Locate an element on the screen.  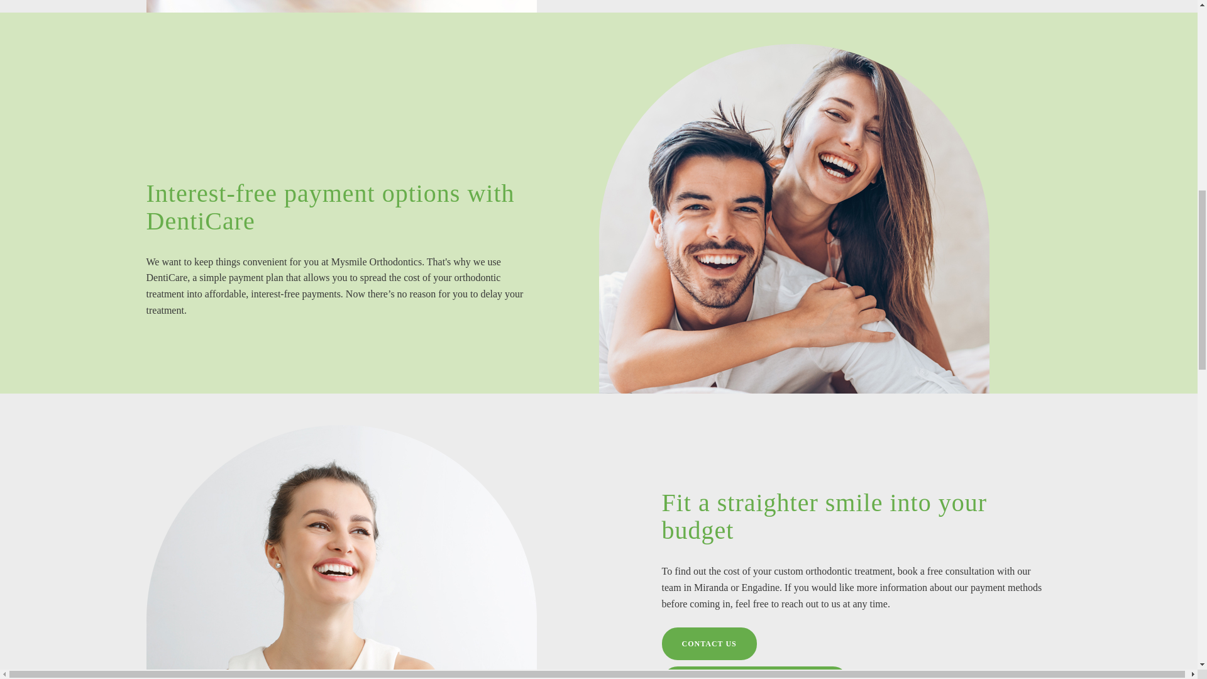
Contact us is located at coordinates (709, 643).